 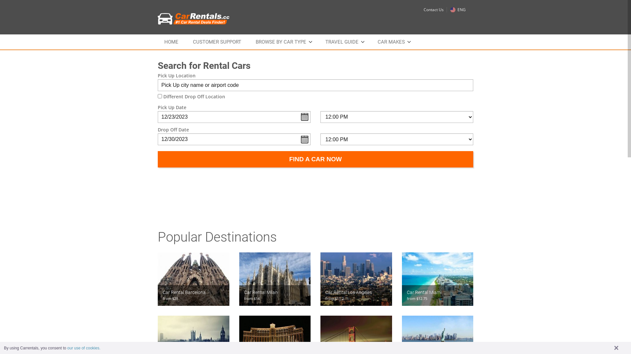 I want to click on CUSTOMER SUPPORT, so click(x=217, y=42).